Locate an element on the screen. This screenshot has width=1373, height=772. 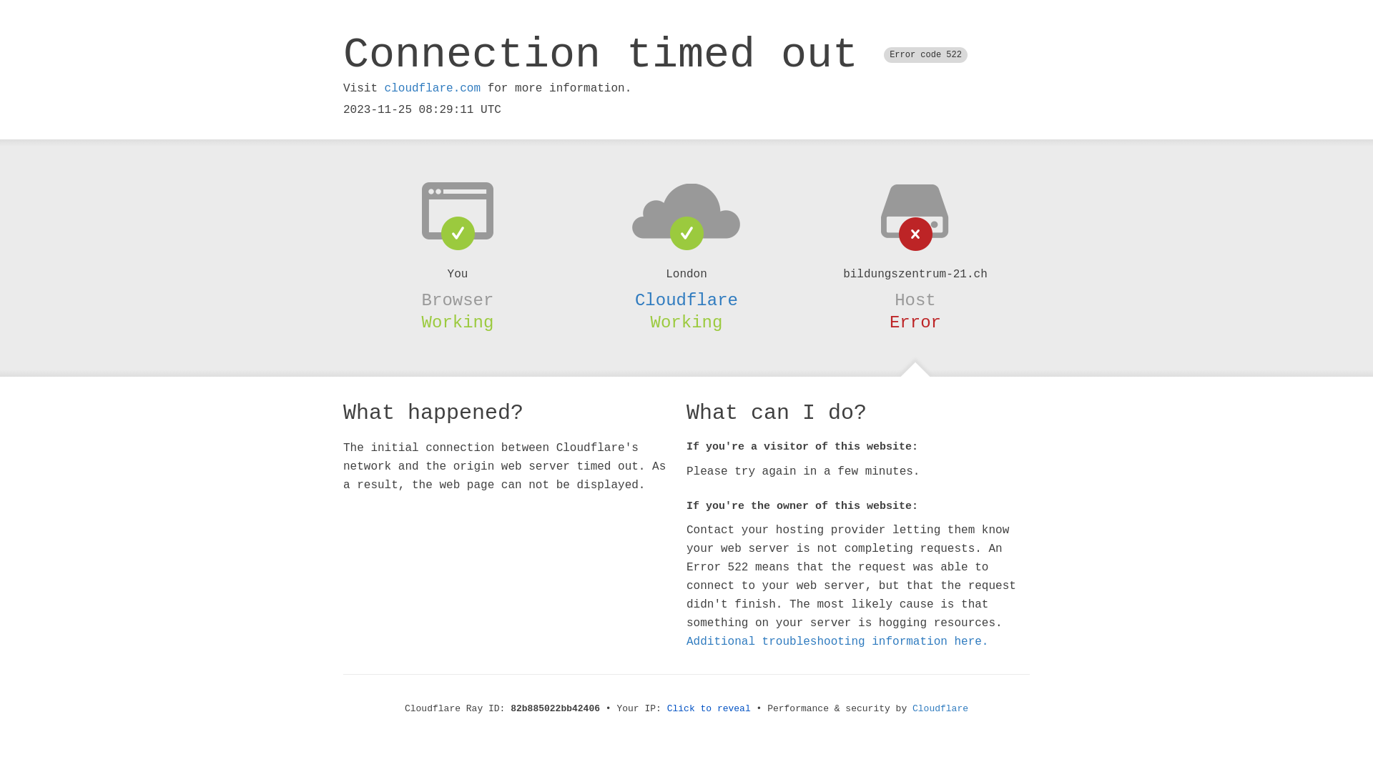
Cloudflare is located at coordinates (940, 709).